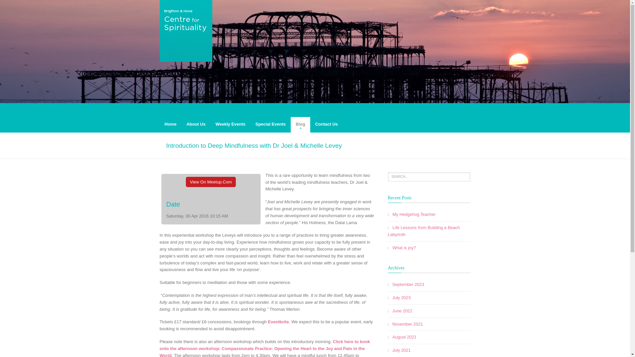 Image resolution: width=635 pixels, height=357 pixels. What do you see at coordinates (170, 122) in the screenshot?
I see `Home` at bounding box center [170, 122].